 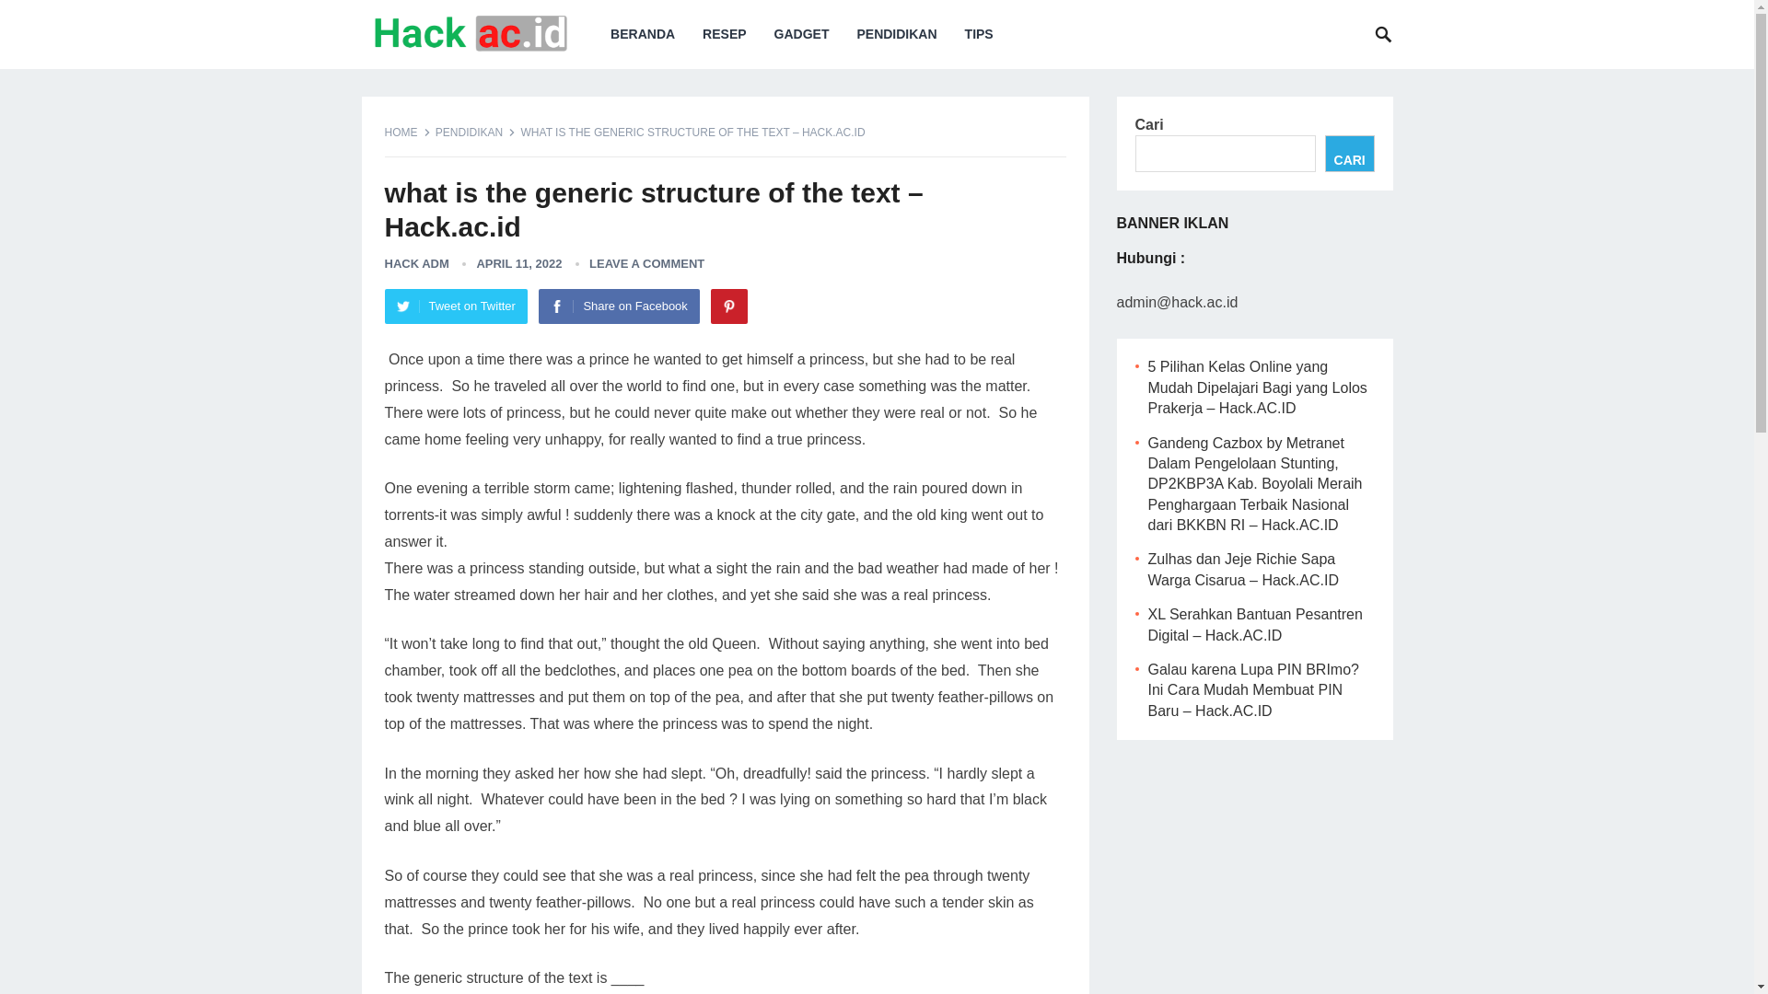 I want to click on BERANDA, so click(x=643, y=34).